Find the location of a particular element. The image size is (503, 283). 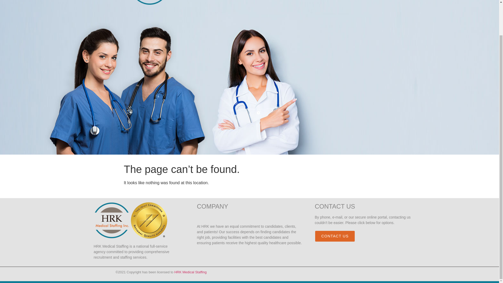

HRK Medical Staffing is located at coordinates (190, 272).